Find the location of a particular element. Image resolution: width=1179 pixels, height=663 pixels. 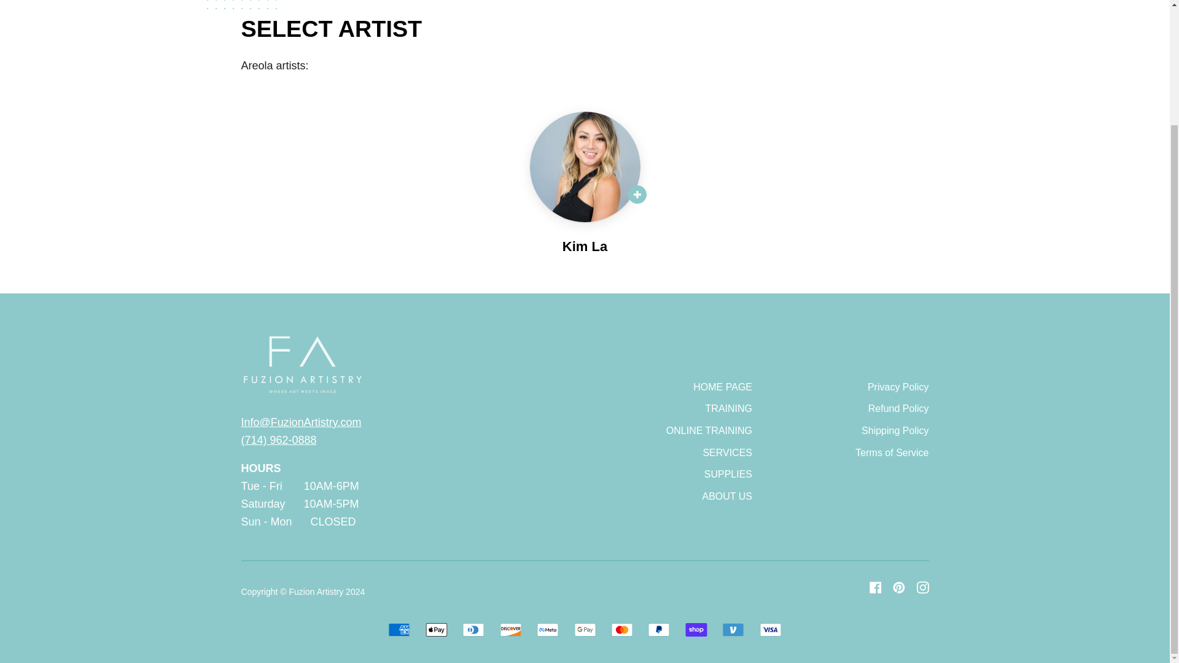

Diners Club is located at coordinates (473, 630).